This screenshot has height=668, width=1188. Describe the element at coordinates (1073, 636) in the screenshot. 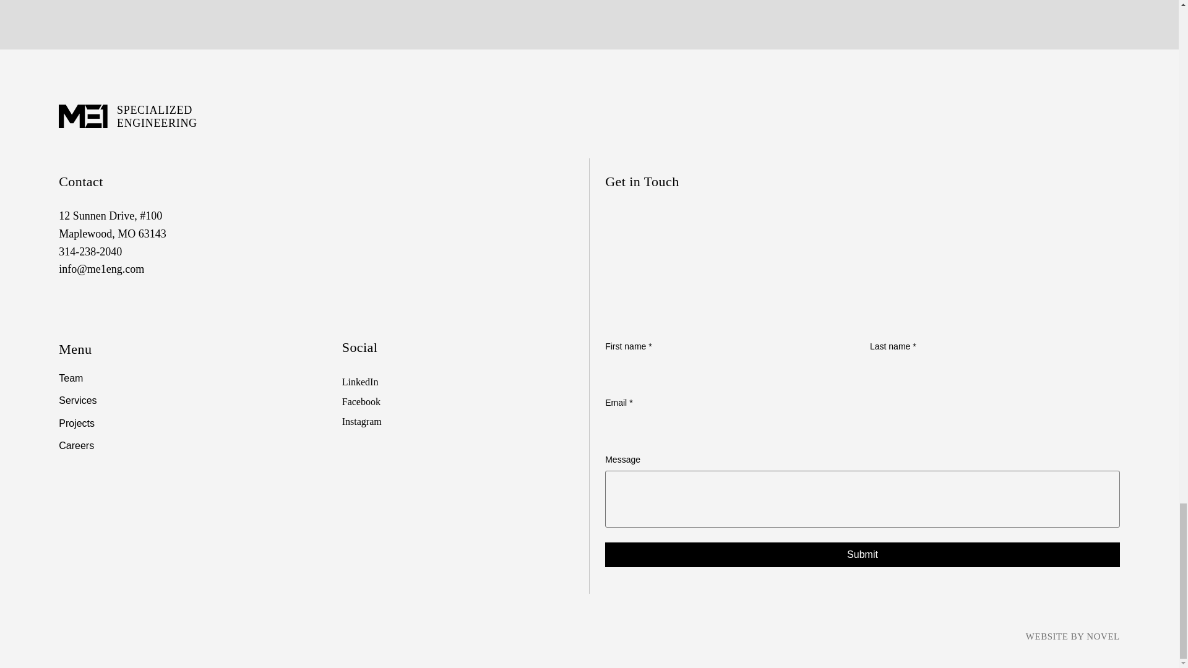

I see `WEBSITE BY NOVEL` at that location.